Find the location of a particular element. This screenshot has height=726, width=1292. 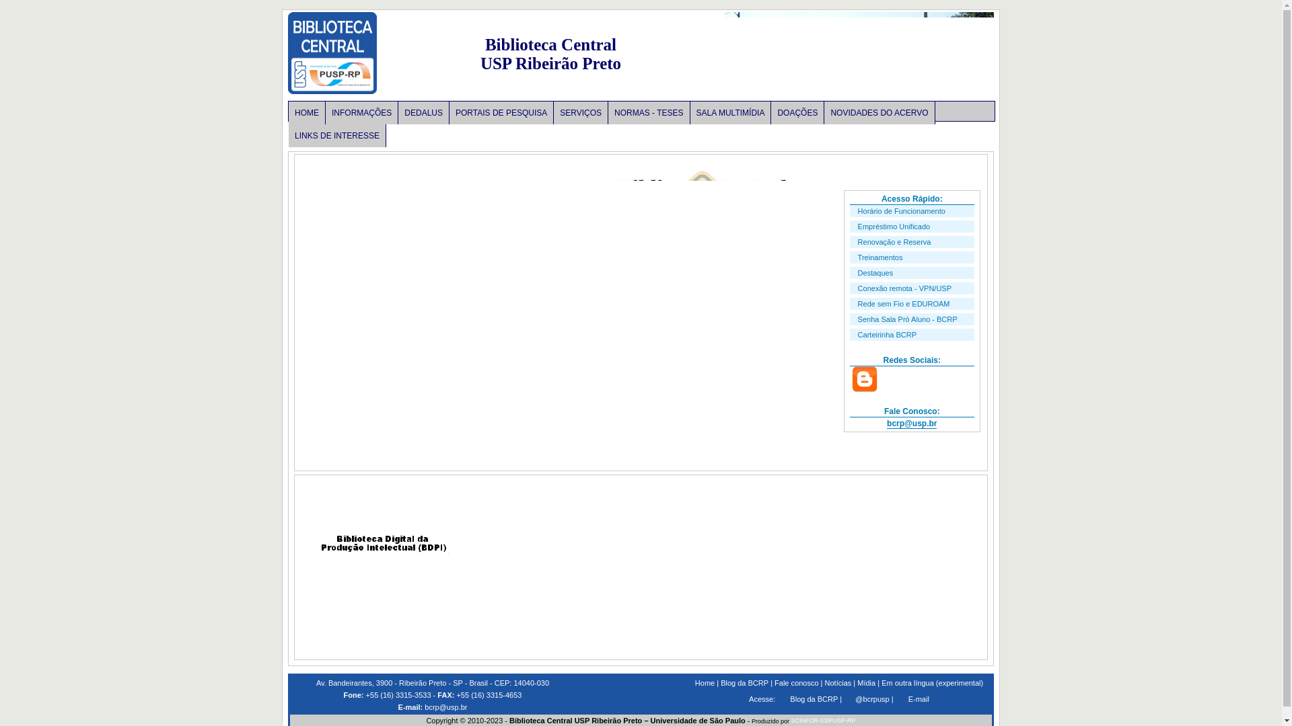

SCINFOR-53/PUSP-RP is located at coordinates (824, 721).